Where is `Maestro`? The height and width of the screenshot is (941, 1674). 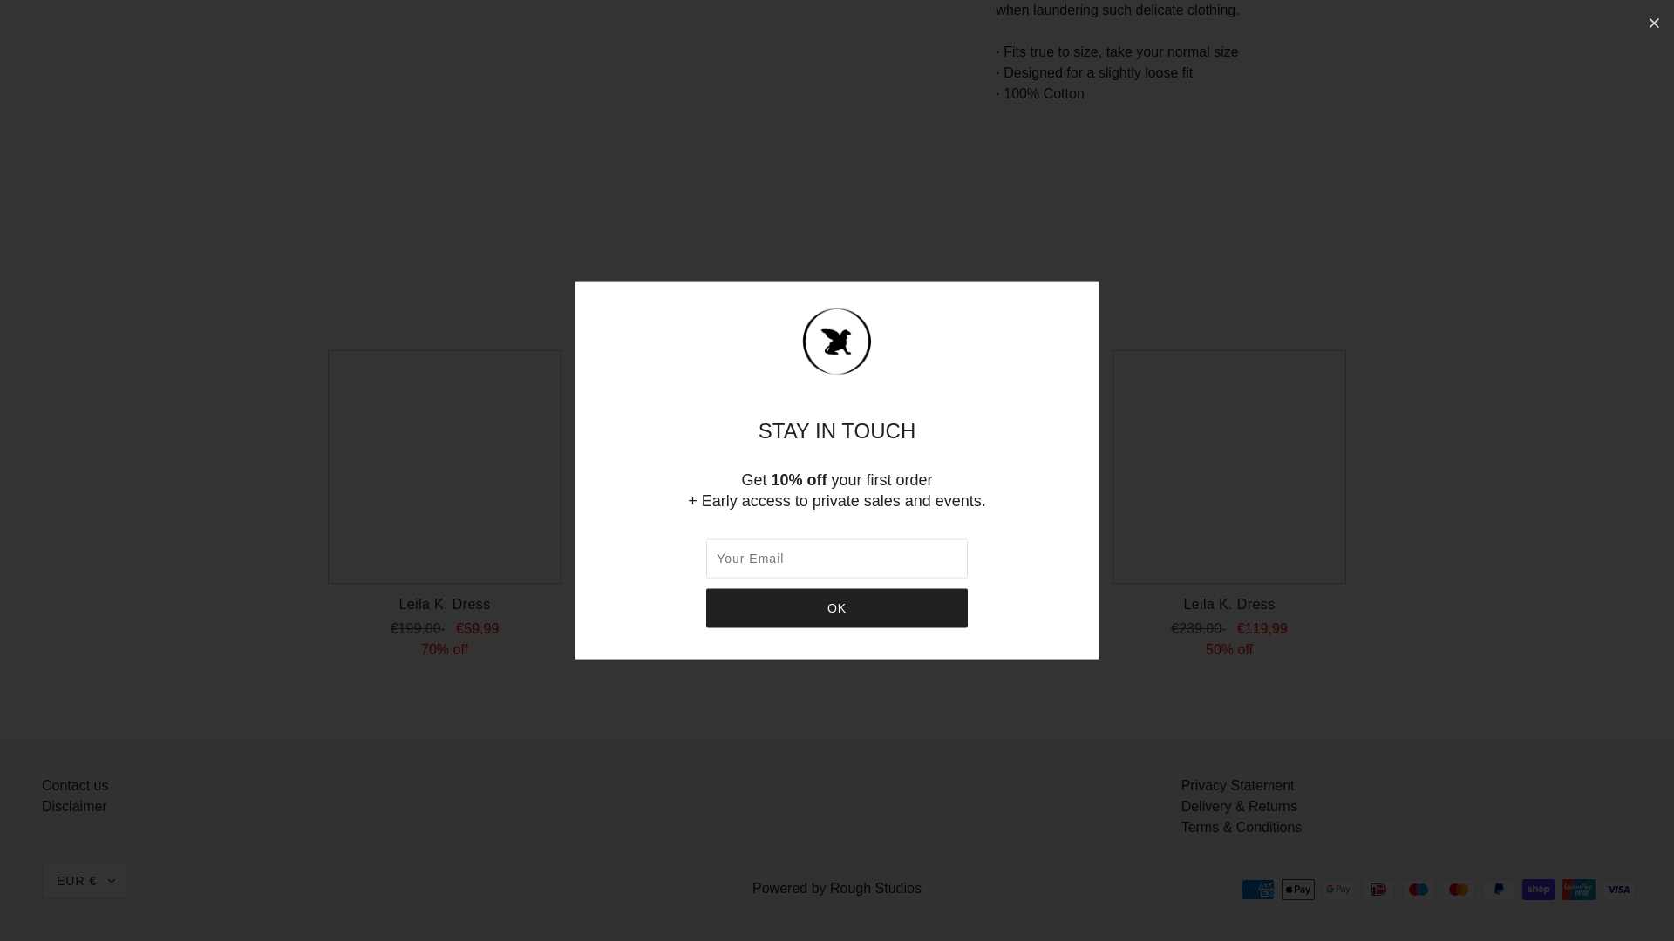
Maestro is located at coordinates (1418, 889).